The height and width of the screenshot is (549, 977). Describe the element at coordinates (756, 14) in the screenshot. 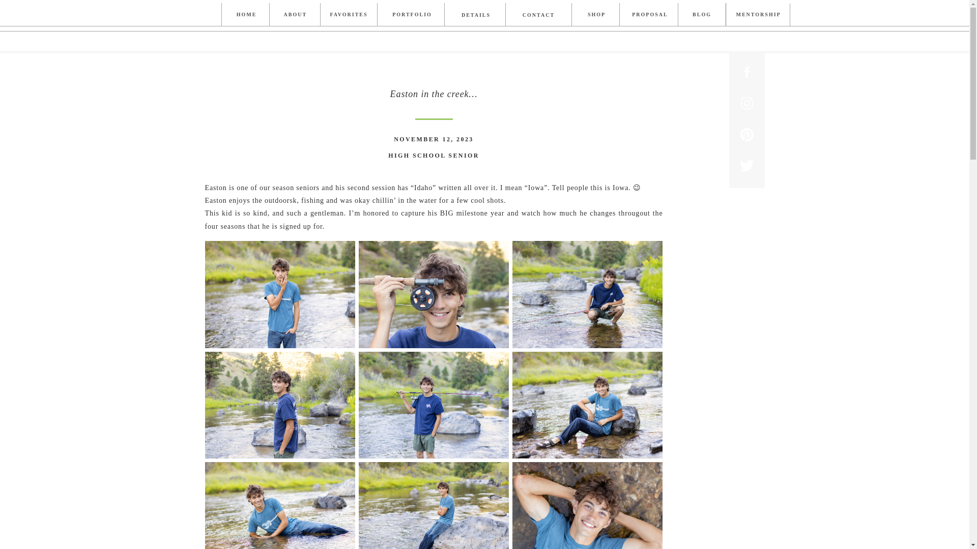

I see `MENTORSHIP` at that location.